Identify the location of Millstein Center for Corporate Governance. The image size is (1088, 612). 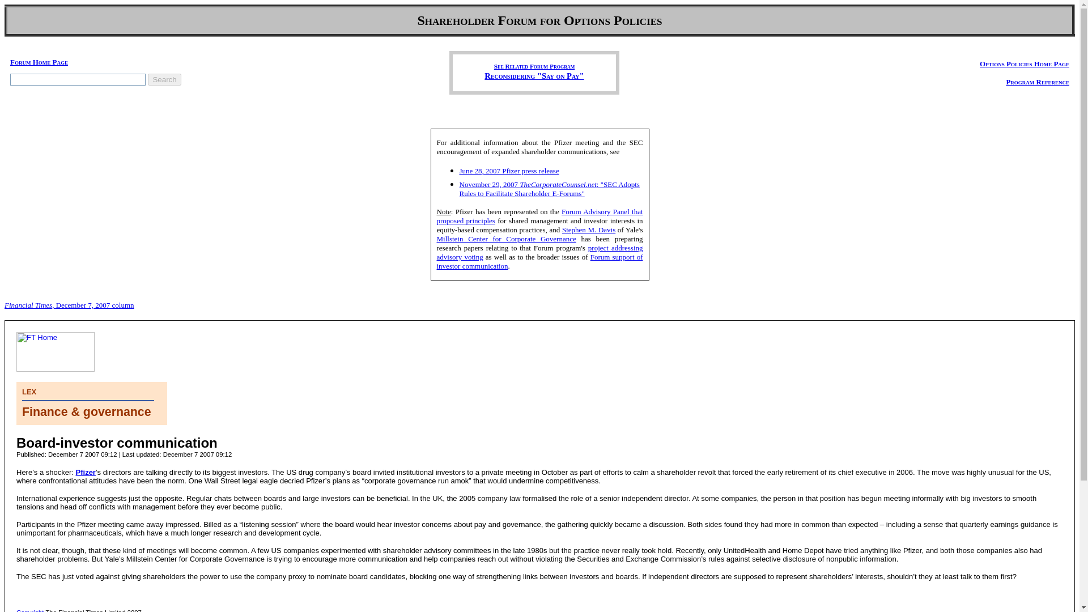
(505, 238).